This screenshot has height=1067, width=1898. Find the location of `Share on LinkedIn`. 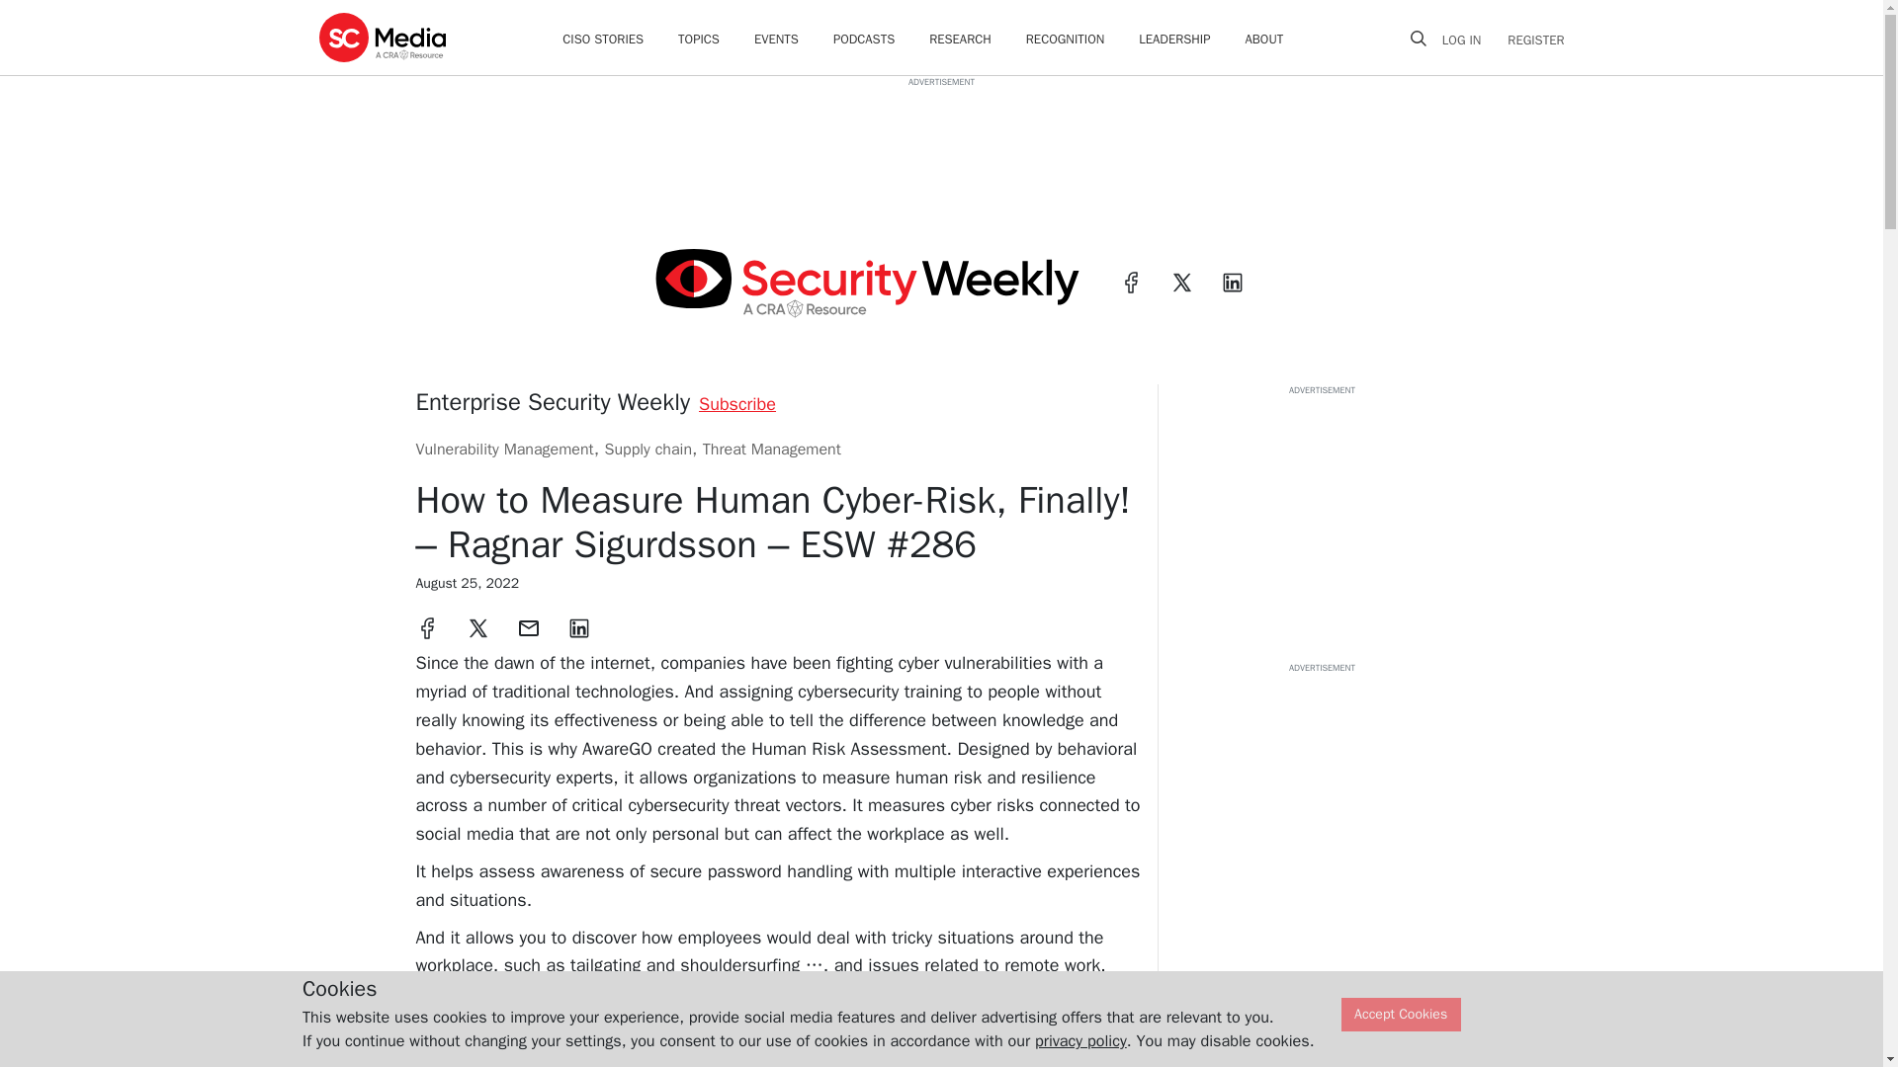

Share on LinkedIn is located at coordinates (579, 628).